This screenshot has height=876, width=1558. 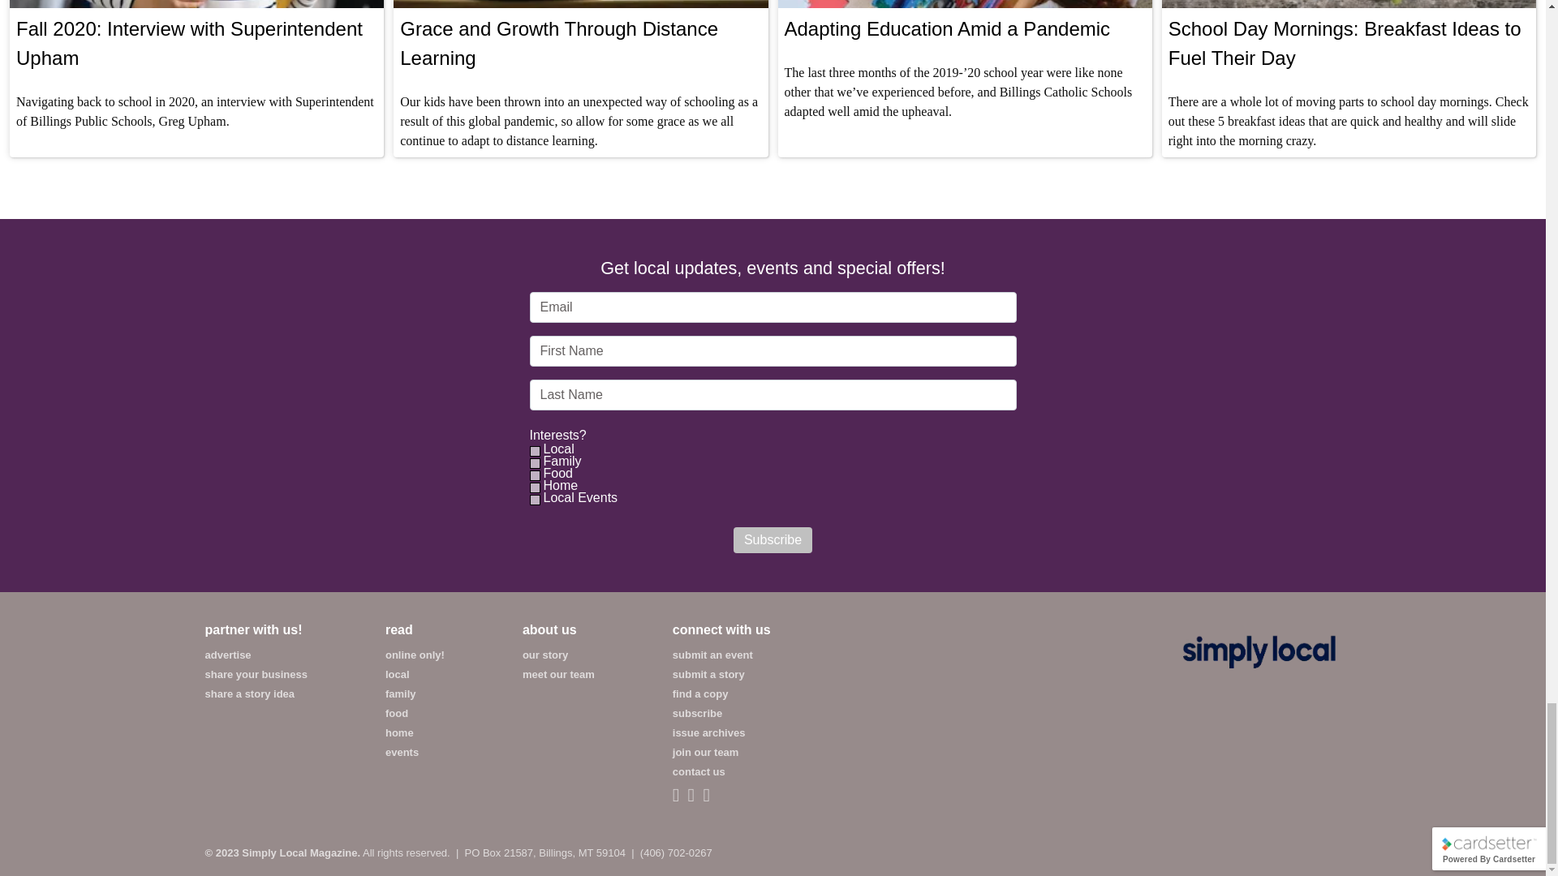 I want to click on Subscribe, so click(x=773, y=540).